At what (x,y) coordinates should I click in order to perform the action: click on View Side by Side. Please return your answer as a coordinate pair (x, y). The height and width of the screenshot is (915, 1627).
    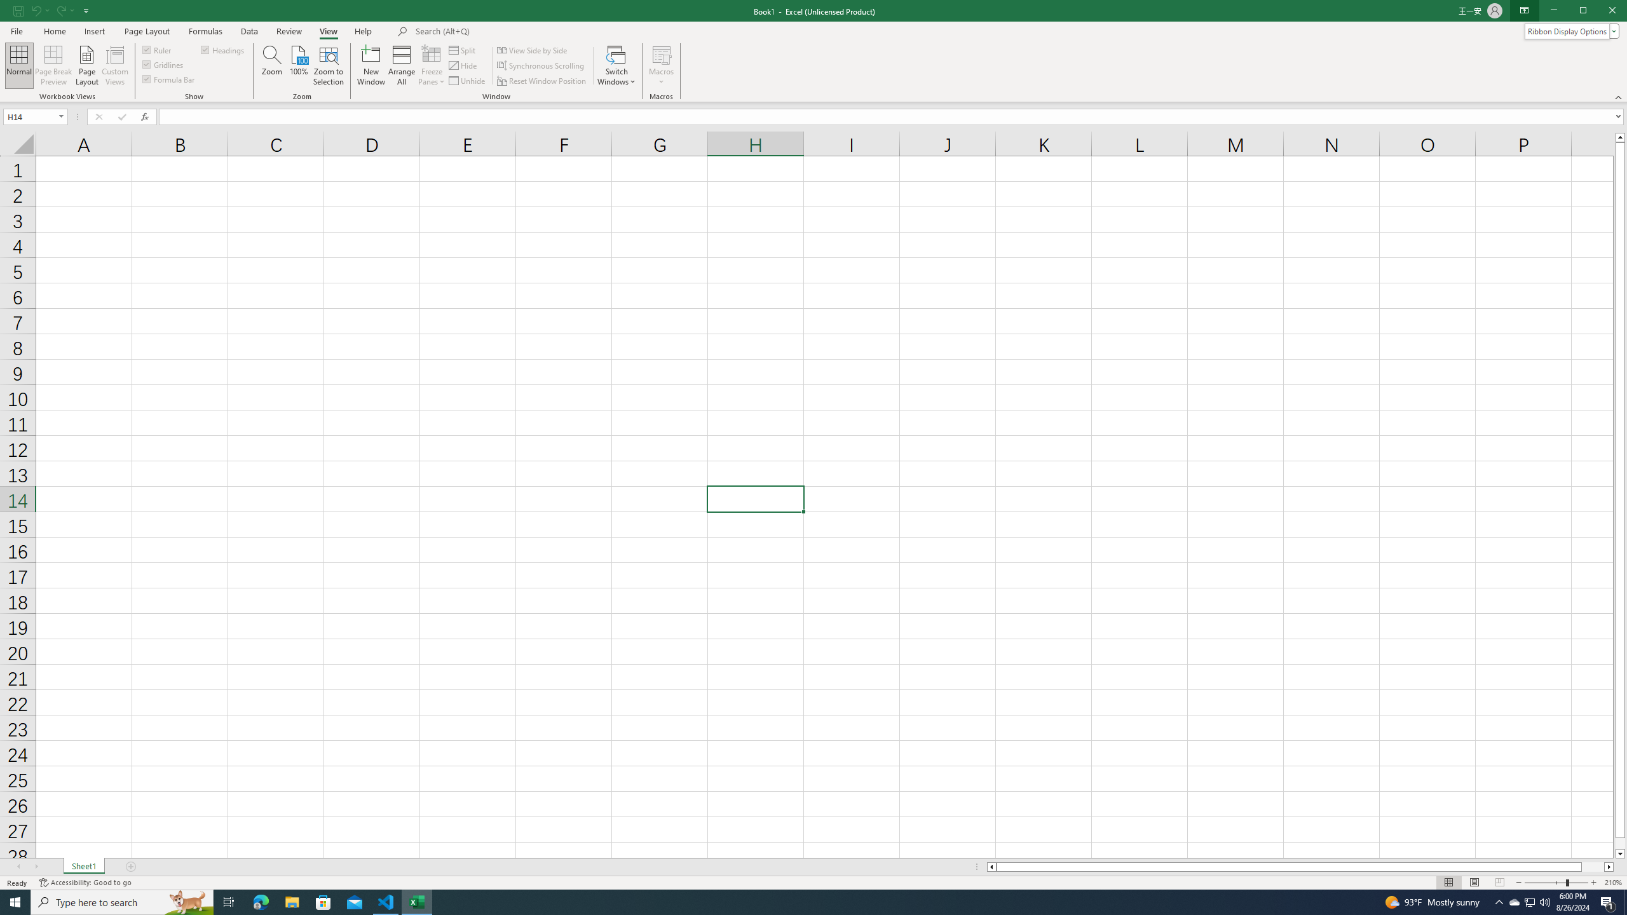
    Looking at the image, I should click on (533, 50).